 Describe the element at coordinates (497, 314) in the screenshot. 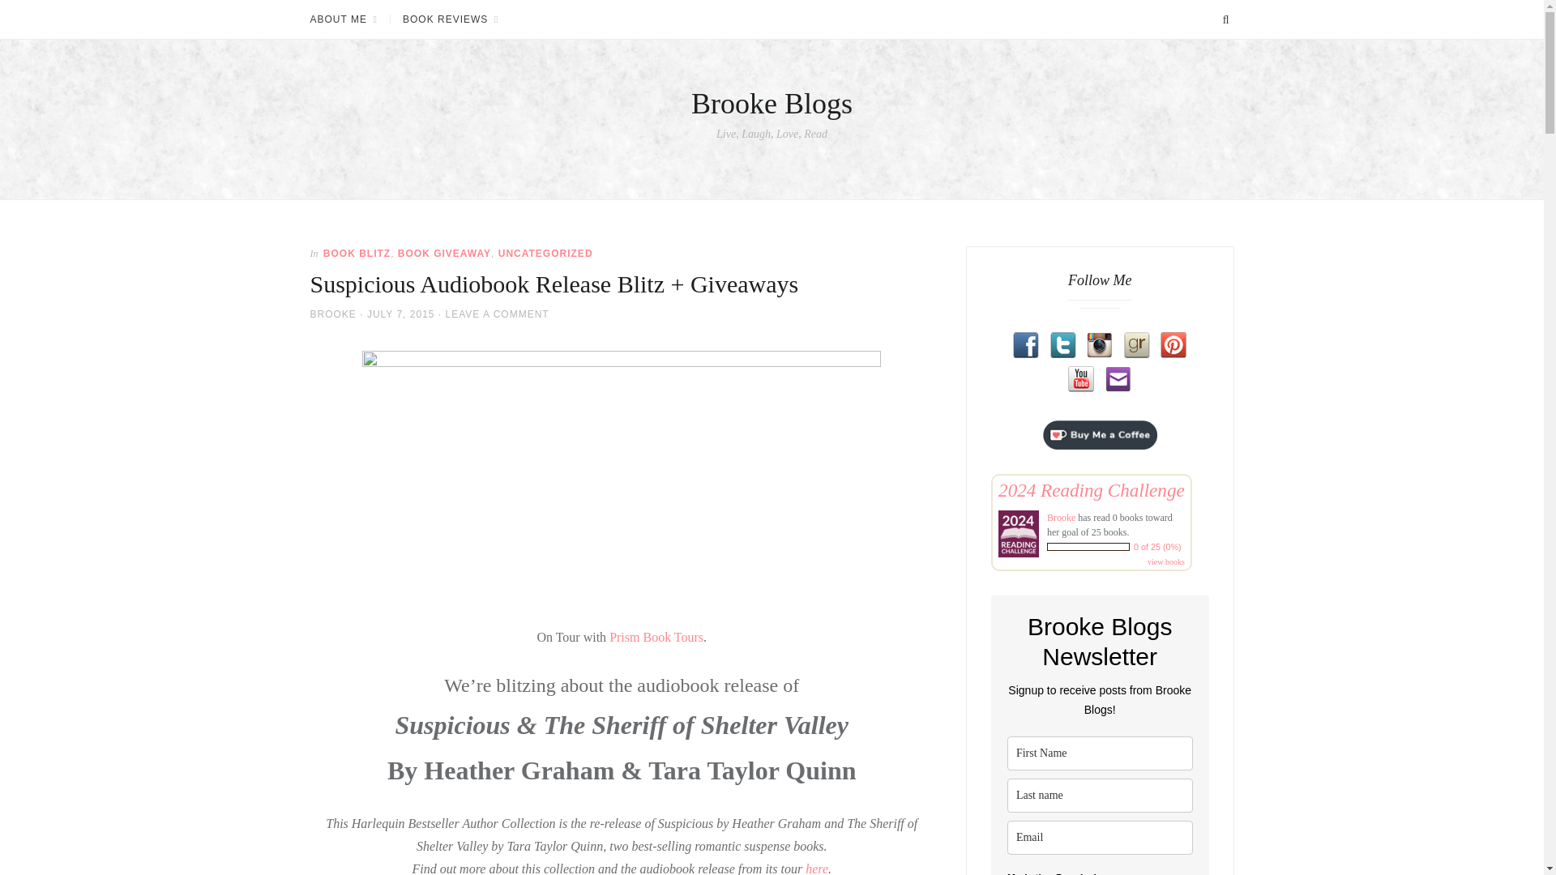

I see `LEAVE A COMMENT` at that location.